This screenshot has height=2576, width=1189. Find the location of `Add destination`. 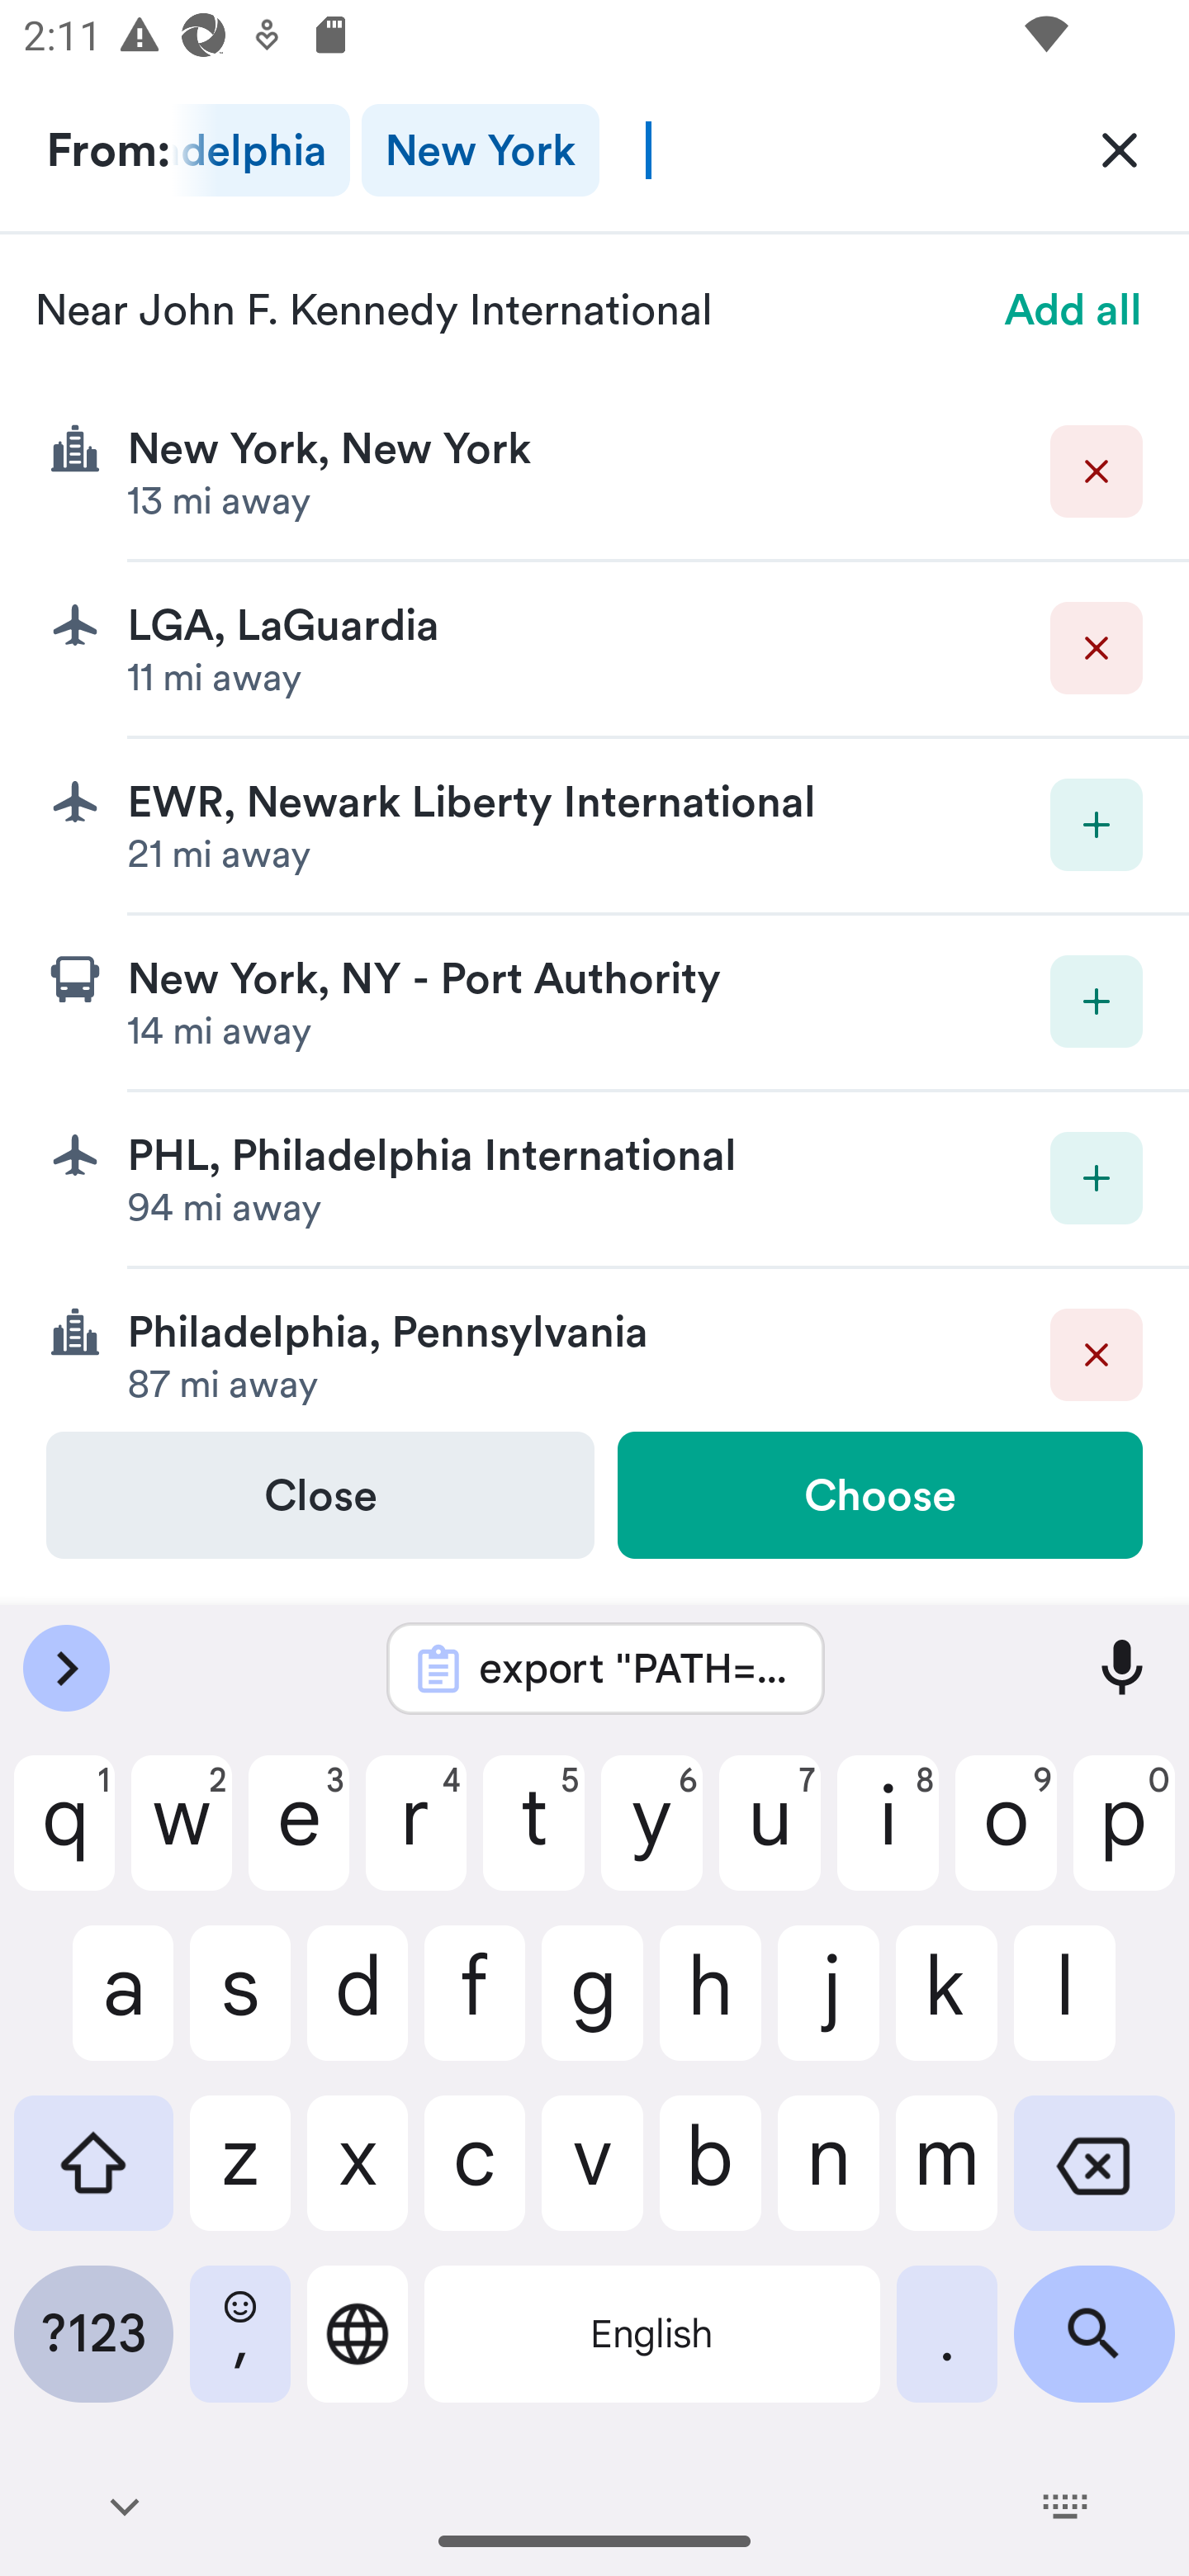

Add destination is located at coordinates (1097, 824).